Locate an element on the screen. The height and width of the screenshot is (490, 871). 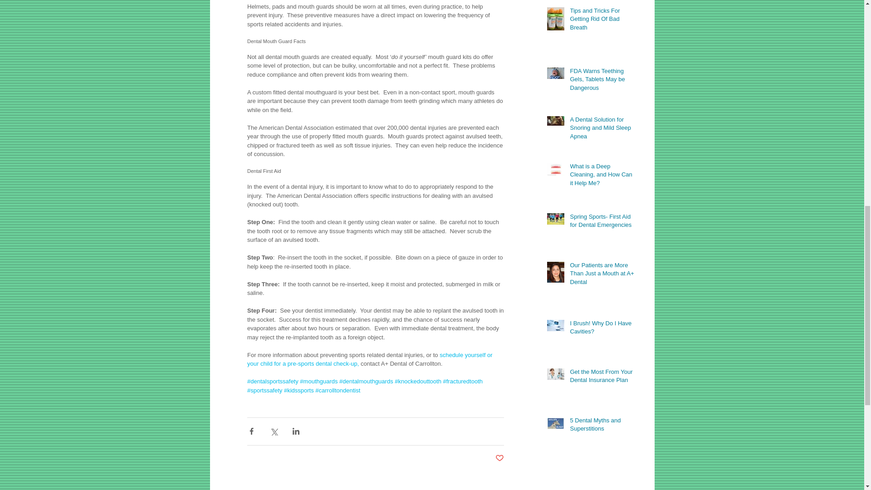
FDA Warns Teething Gels, Tablets May be Dangerous is located at coordinates (602, 81).